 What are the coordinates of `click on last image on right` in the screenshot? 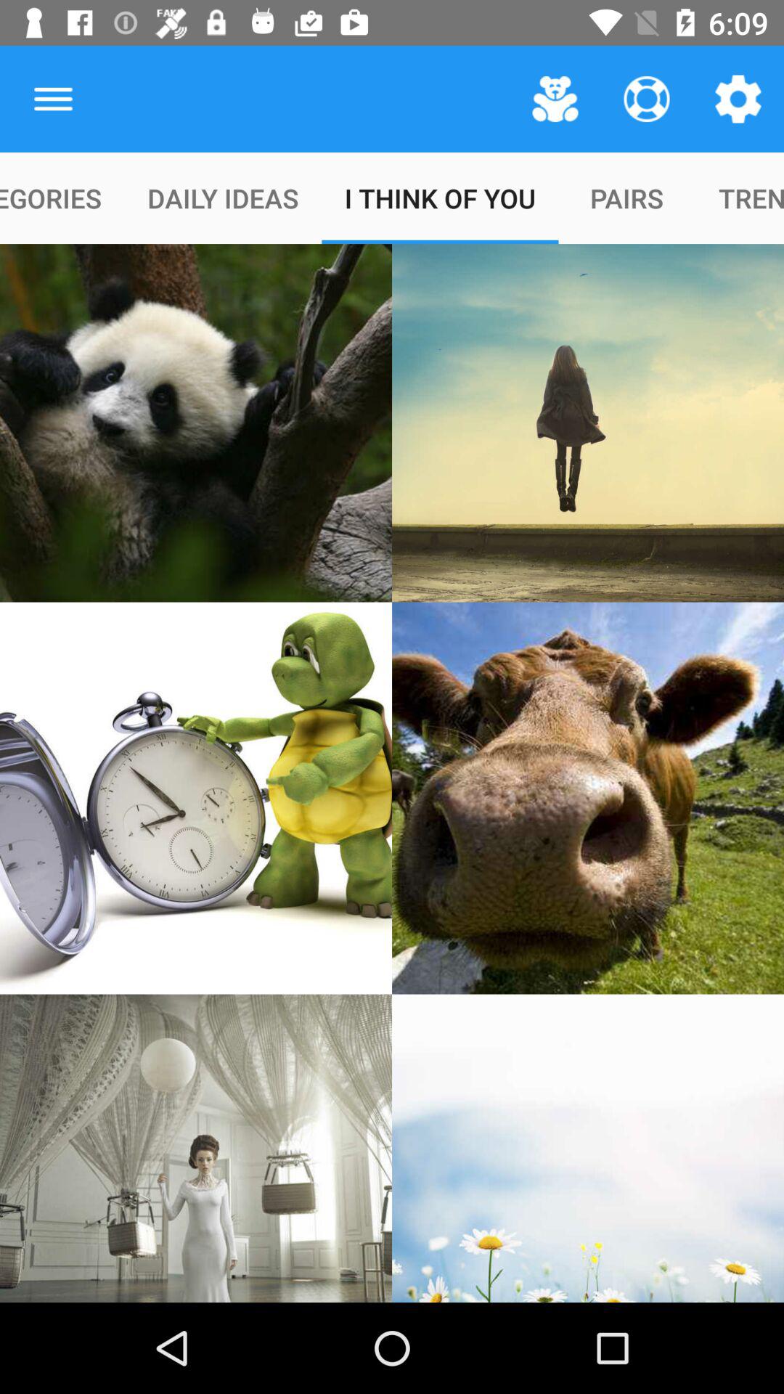 It's located at (588, 1149).